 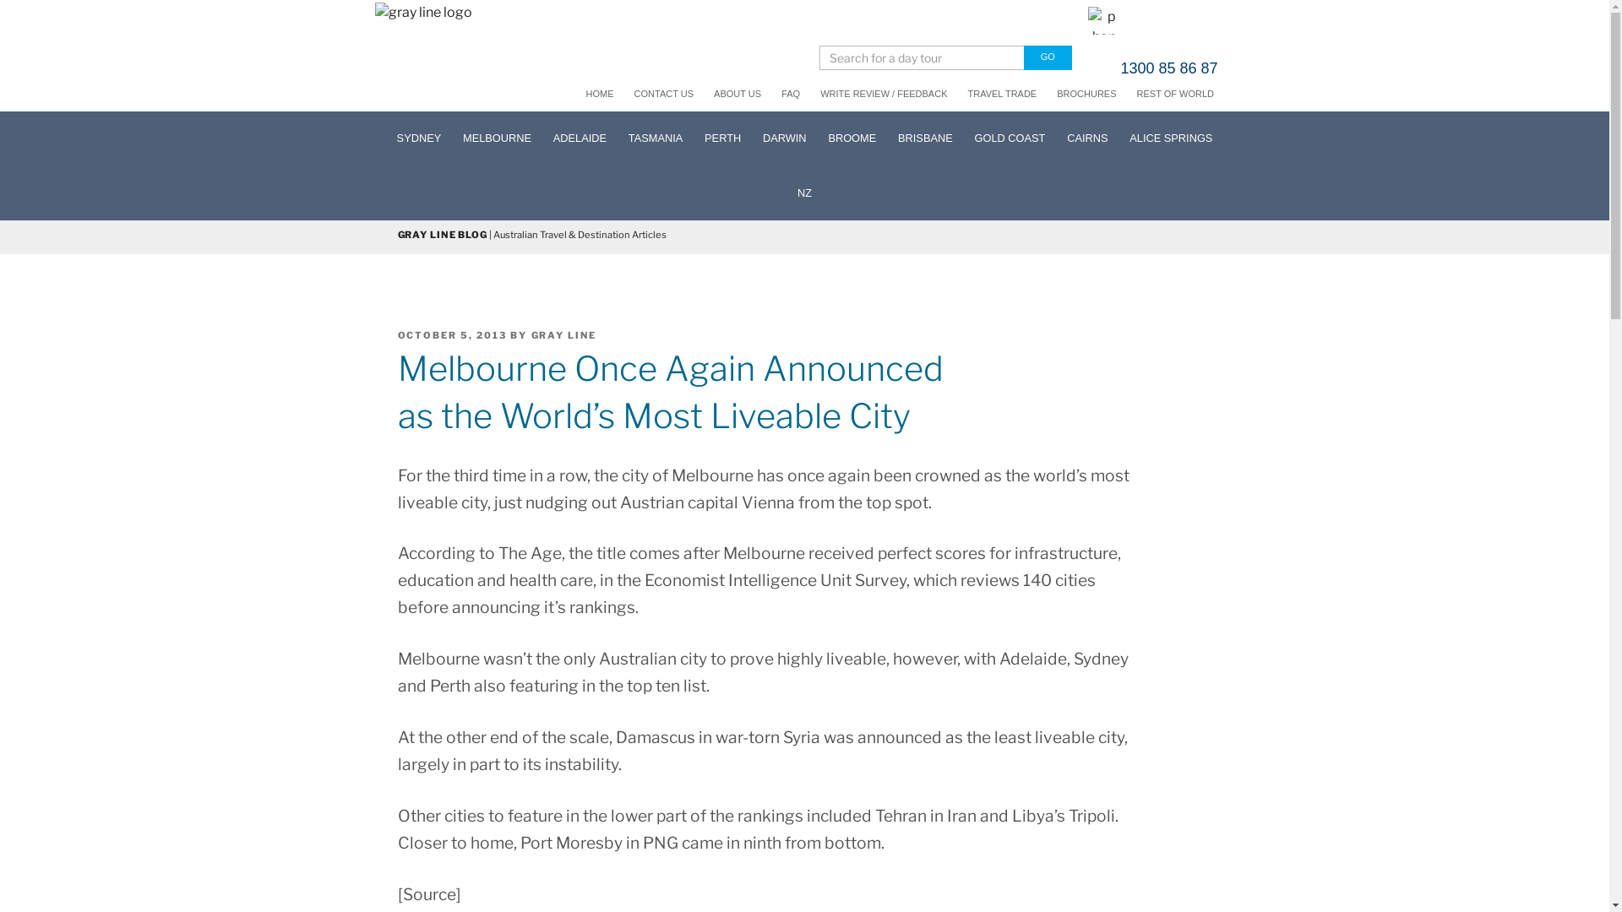 I want to click on TASMANIA, so click(x=656, y=138).